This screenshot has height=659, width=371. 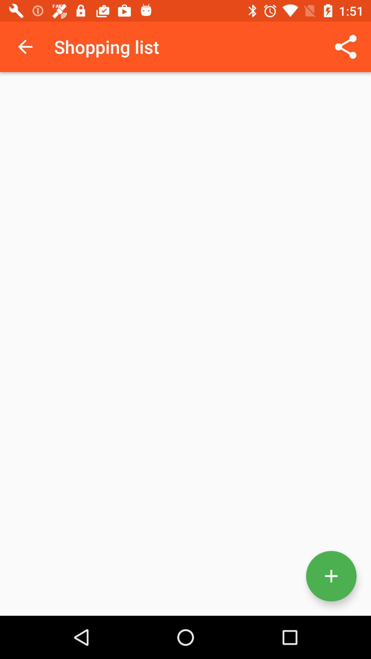 I want to click on open icon next to the shopping list icon, so click(x=25, y=47).